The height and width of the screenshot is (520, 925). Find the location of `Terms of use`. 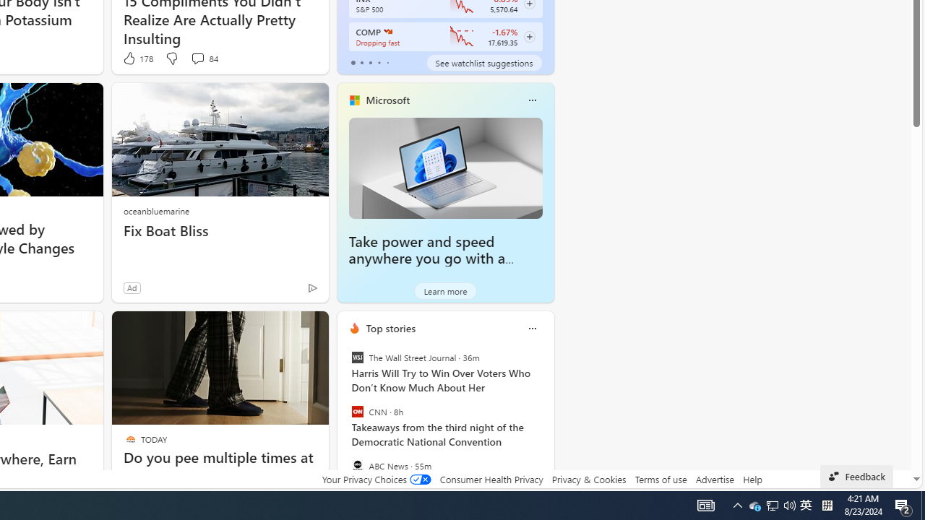

Terms of use is located at coordinates (661, 479).